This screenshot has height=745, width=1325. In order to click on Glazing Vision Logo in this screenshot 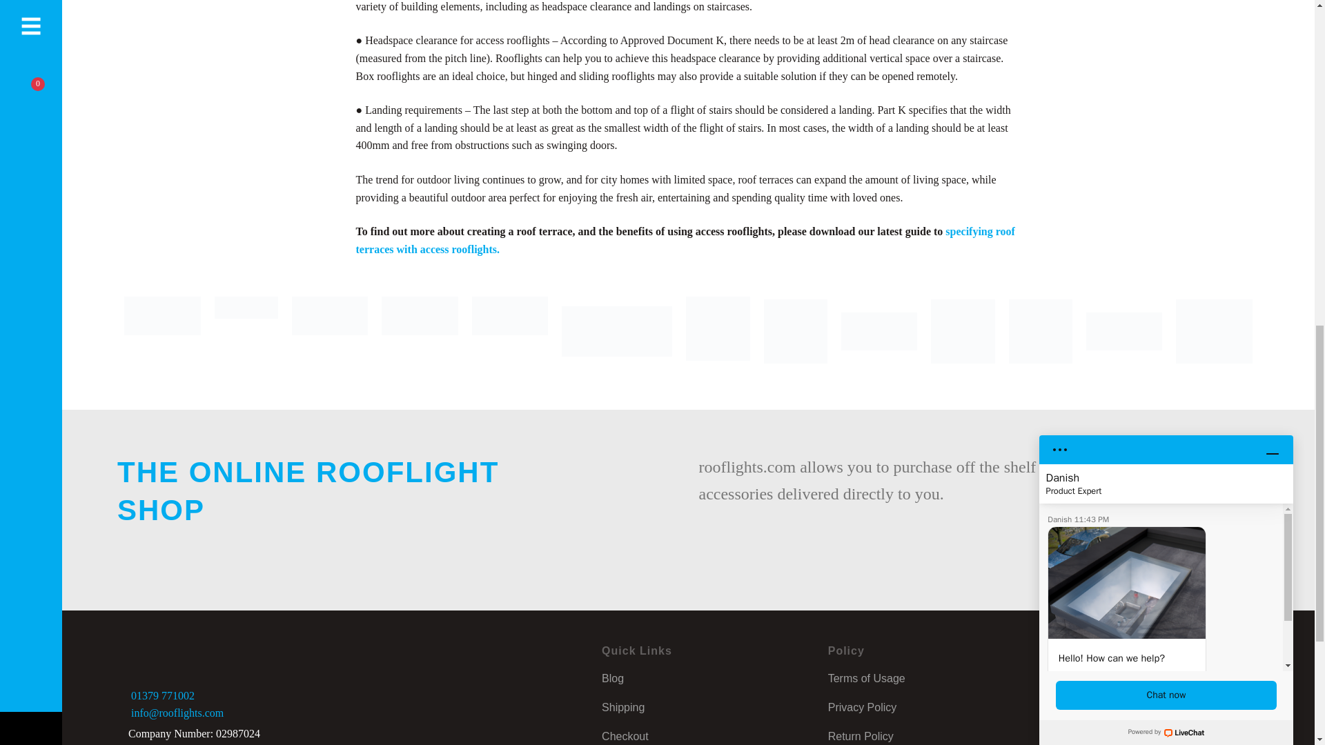, I will do `click(163, 331)`.